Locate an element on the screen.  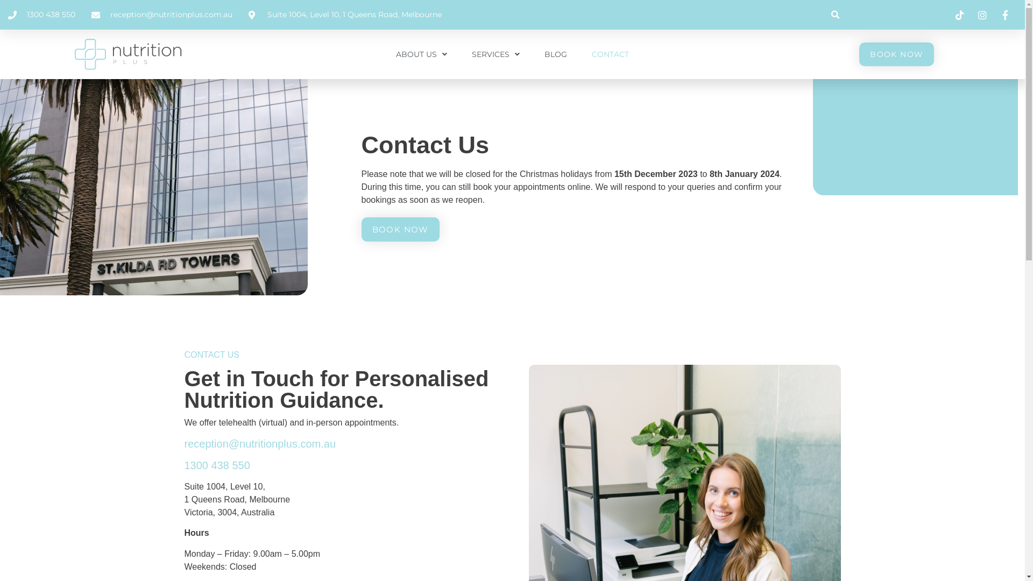
1300 438 550 is located at coordinates (217, 465).